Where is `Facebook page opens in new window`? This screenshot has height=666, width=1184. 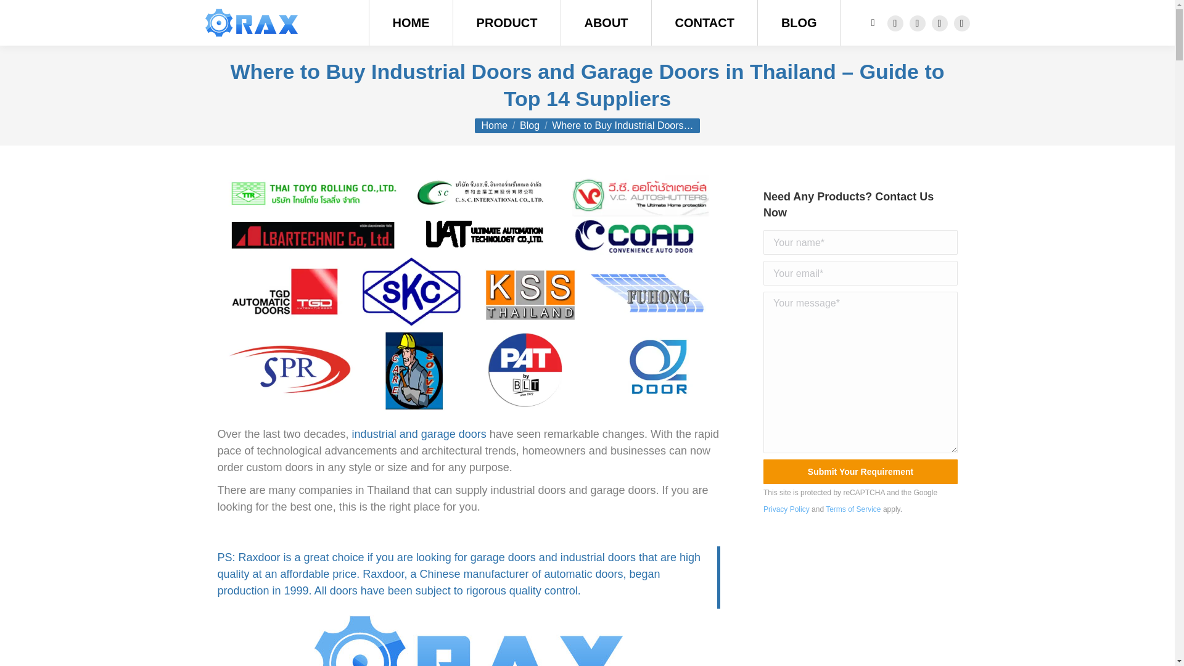 Facebook page opens in new window is located at coordinates (894, 22).